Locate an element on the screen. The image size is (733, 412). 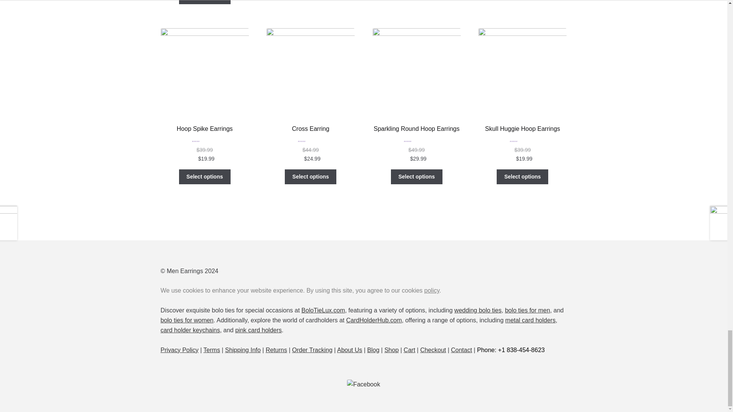
Select options is located at coordinates (204, 2).